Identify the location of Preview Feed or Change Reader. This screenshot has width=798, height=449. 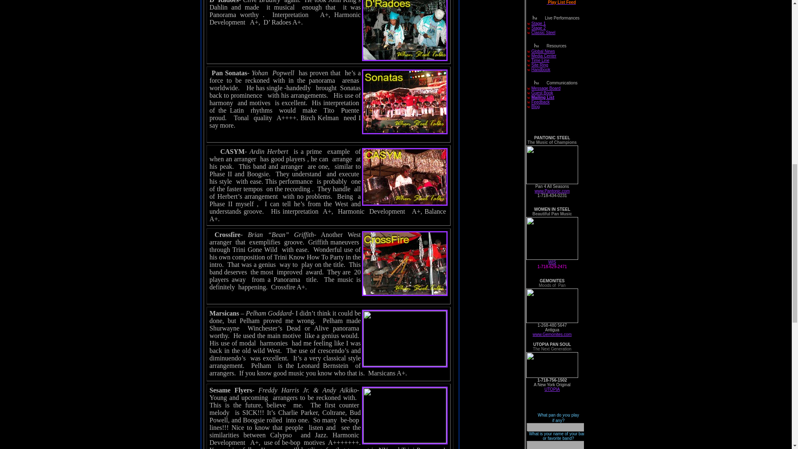
(554, 2).